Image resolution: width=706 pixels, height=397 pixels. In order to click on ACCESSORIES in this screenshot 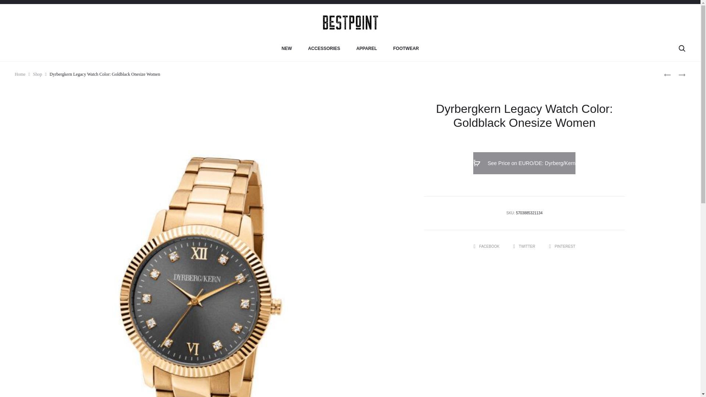, I will do `click(324, 49)`.